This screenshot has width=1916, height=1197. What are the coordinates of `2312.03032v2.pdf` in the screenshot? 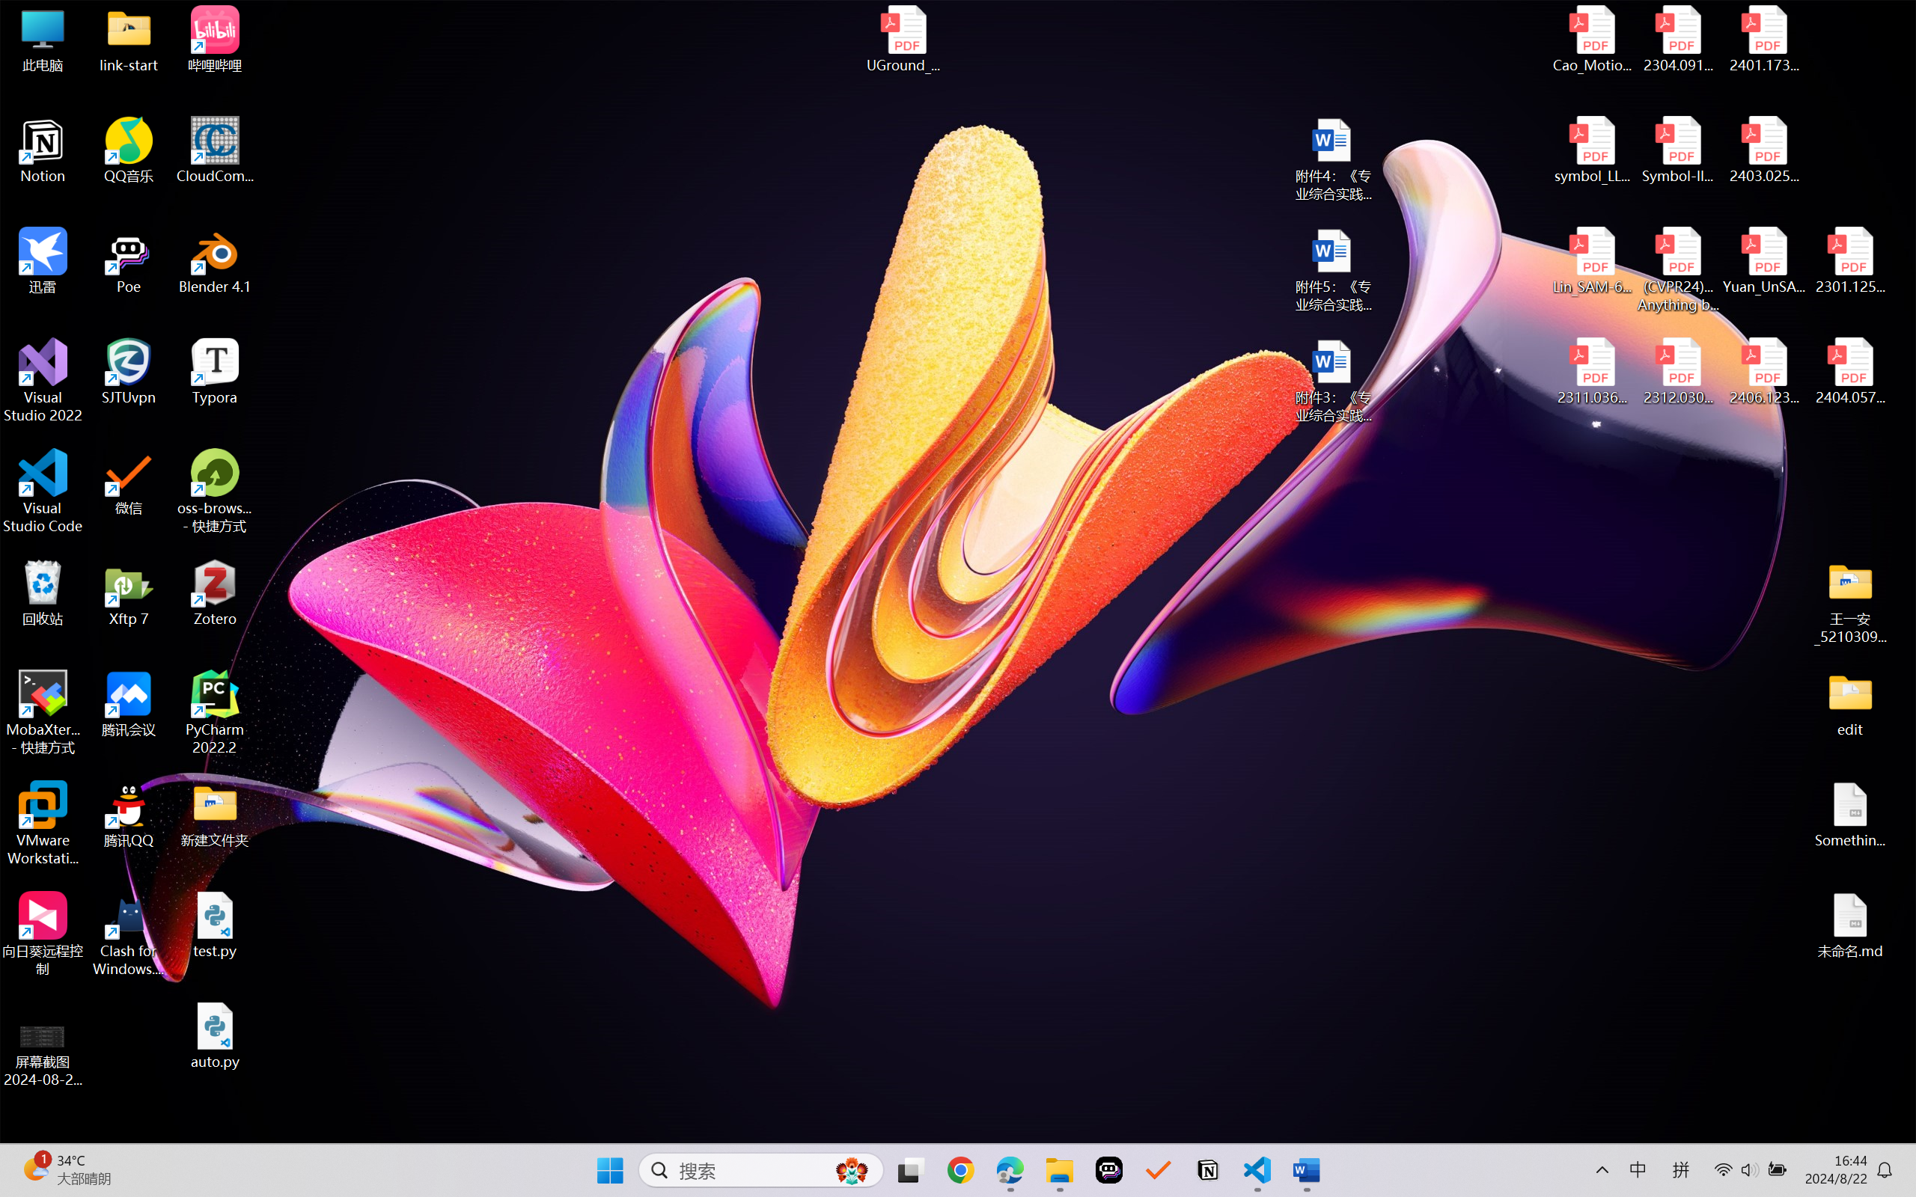 It's located at (1678, 372).